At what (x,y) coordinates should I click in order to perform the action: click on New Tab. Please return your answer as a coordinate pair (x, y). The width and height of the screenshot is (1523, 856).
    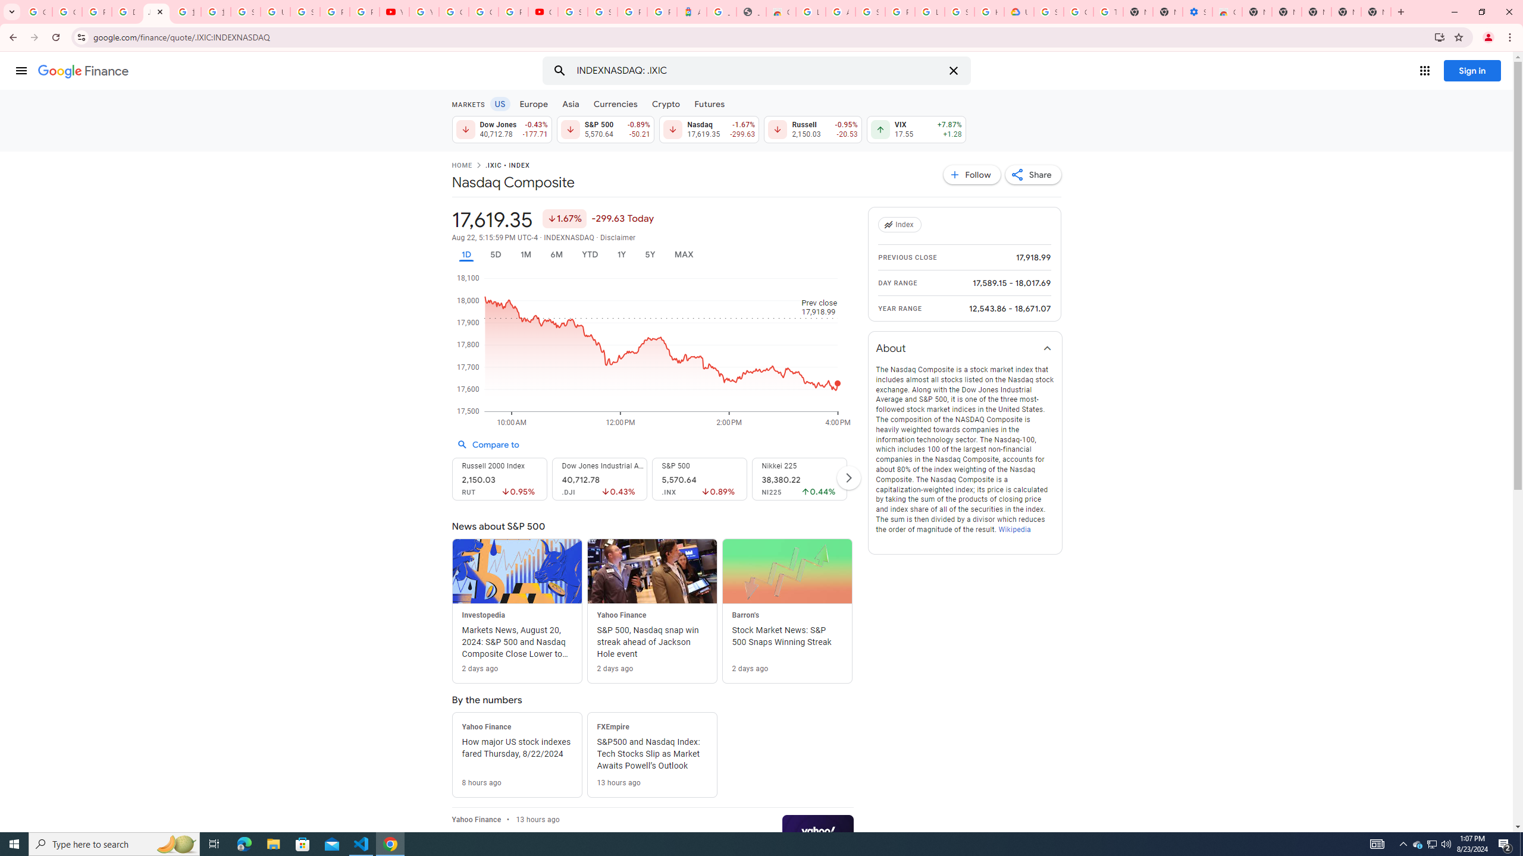
    Looking at the image, I should click on (1256, 12).